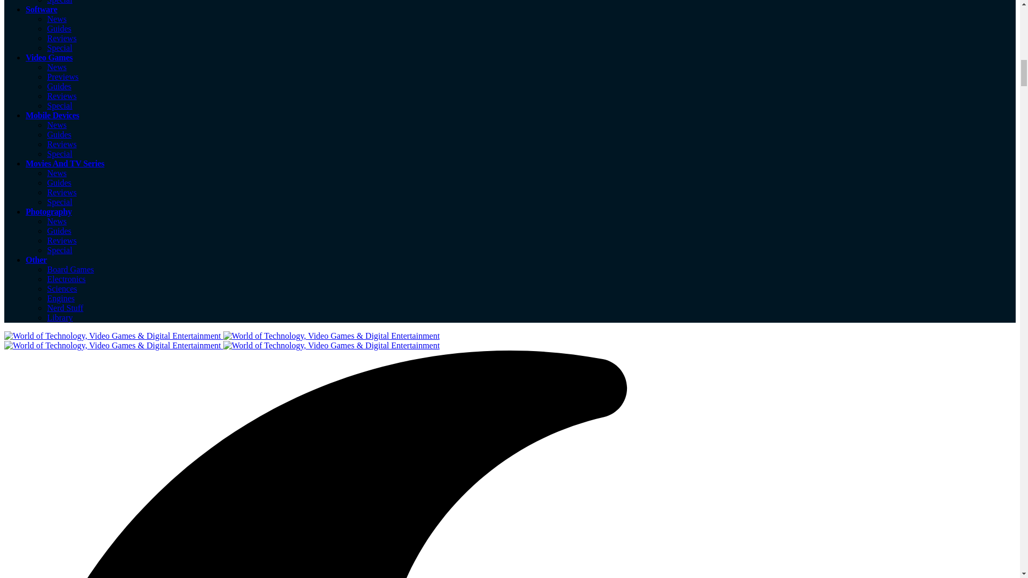  Describe the element at coordinates (59, 106) in the screenshot. I see `Special` at that location.